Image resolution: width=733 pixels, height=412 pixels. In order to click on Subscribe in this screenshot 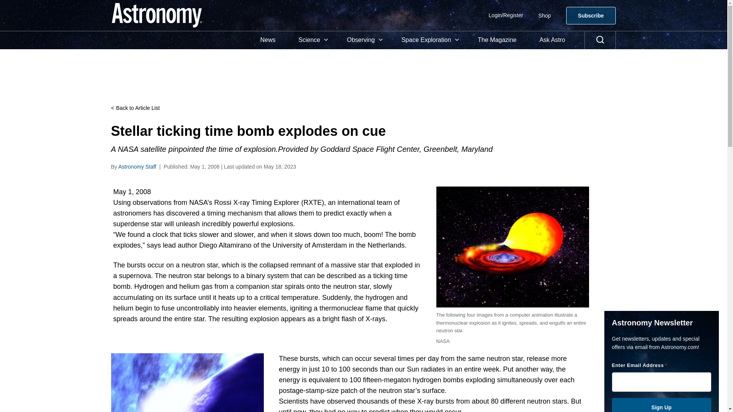, I will do `click(591, 15)`.